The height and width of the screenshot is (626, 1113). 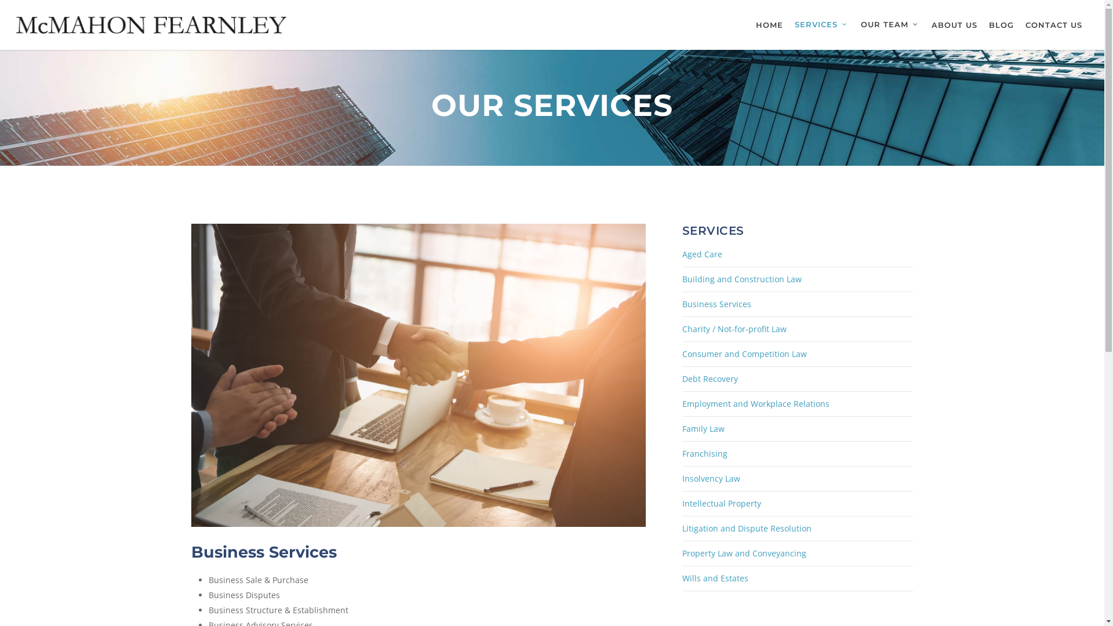 I want to click on Building and Construction Law, so click(x=798, y=279).